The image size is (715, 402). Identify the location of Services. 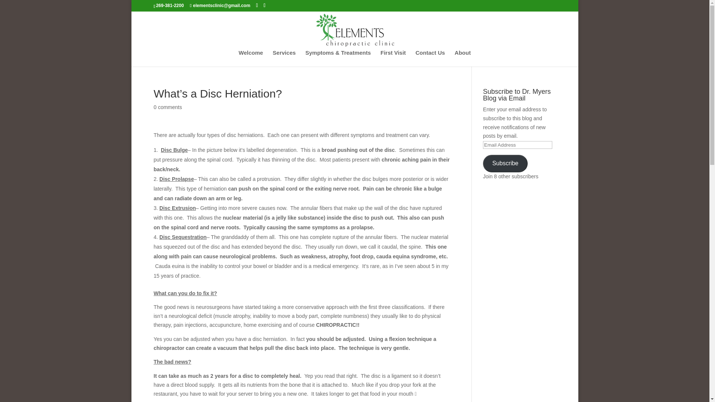
(284, 58).